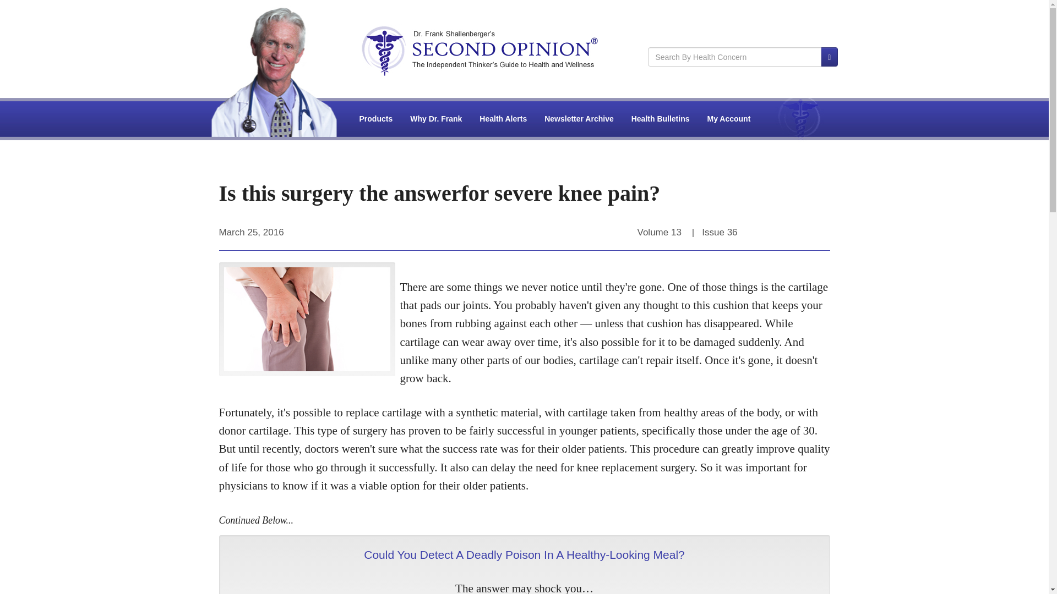  What do you see at coordinates (436, 119) in the screenshot?
I see `Why Dr. Frank` at bounding box center [436, 119].